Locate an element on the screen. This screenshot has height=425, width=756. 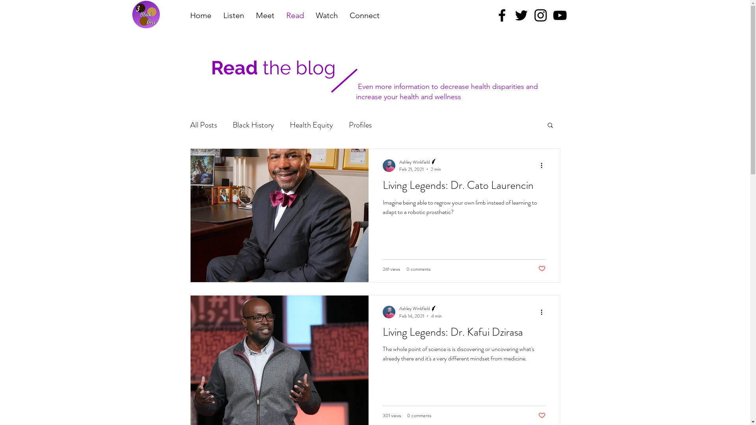
Living Legends: Dr. Kafui Dzirasa is located at coordinates (464, 334).